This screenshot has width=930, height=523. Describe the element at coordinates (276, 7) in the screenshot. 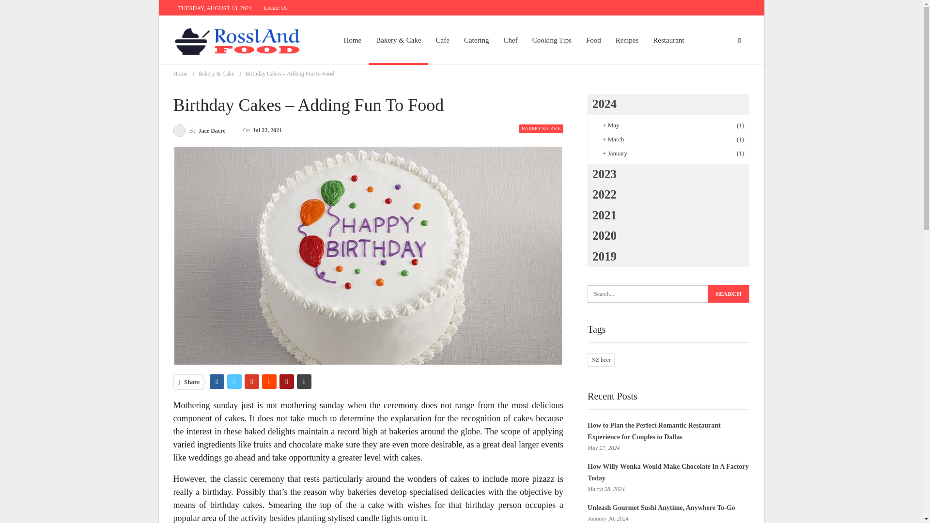

I see `Locate Us` at that location.